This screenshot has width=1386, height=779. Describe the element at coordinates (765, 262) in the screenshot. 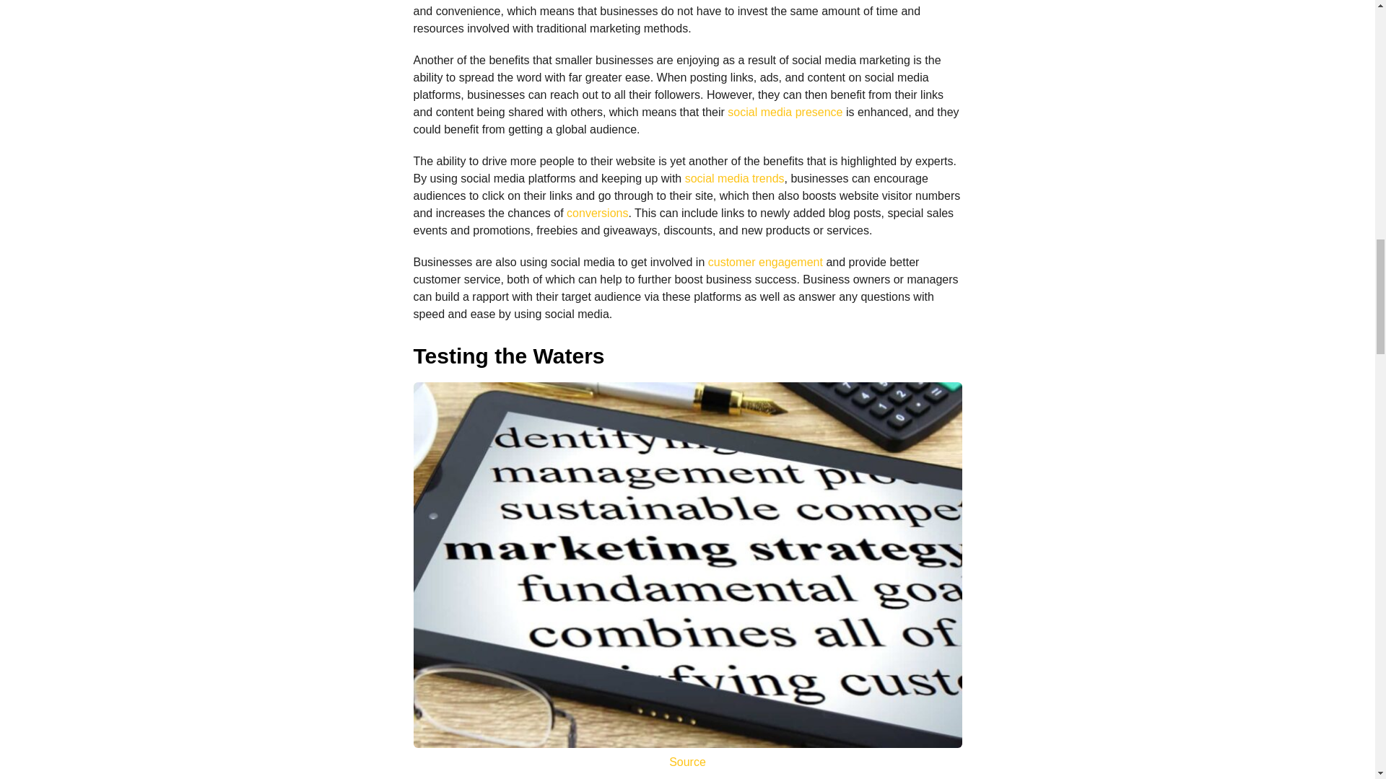

I see `customer engagement` at that location.